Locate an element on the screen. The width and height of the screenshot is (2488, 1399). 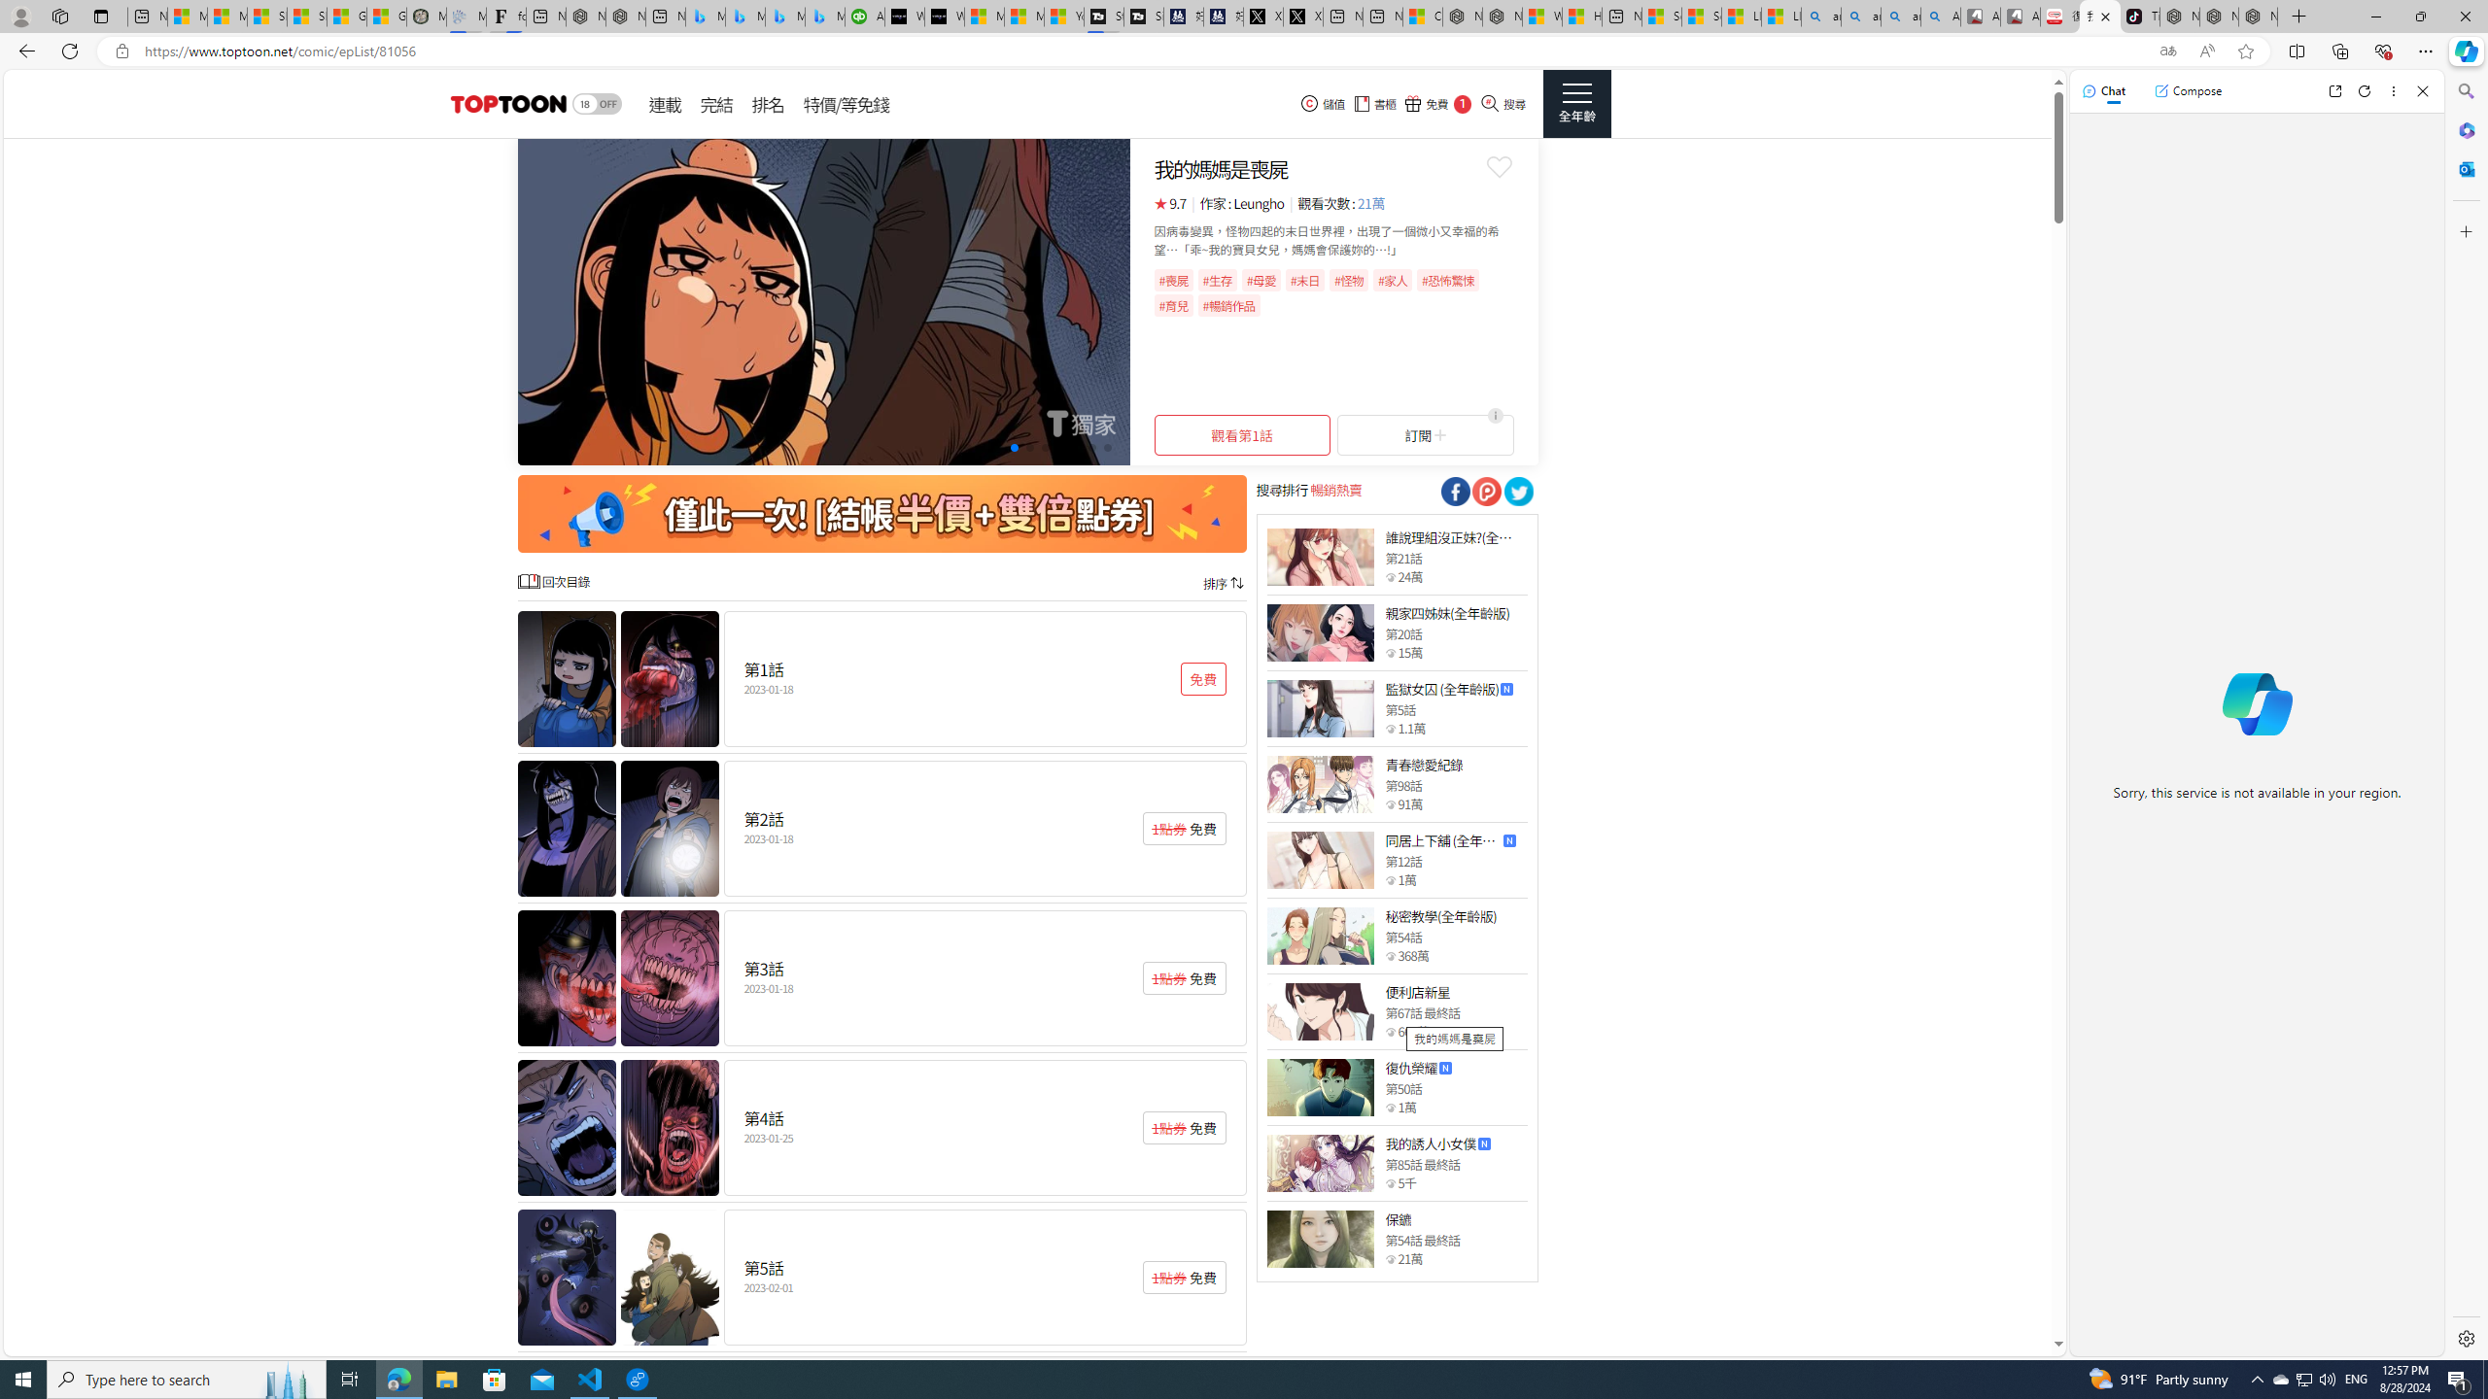
Class: swiper-slide is located at coordinates (823, 301).